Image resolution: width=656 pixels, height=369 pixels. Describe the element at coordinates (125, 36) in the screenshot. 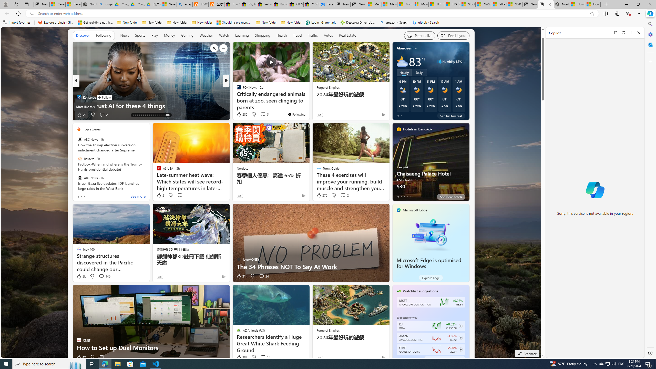

I see `News` at that location.